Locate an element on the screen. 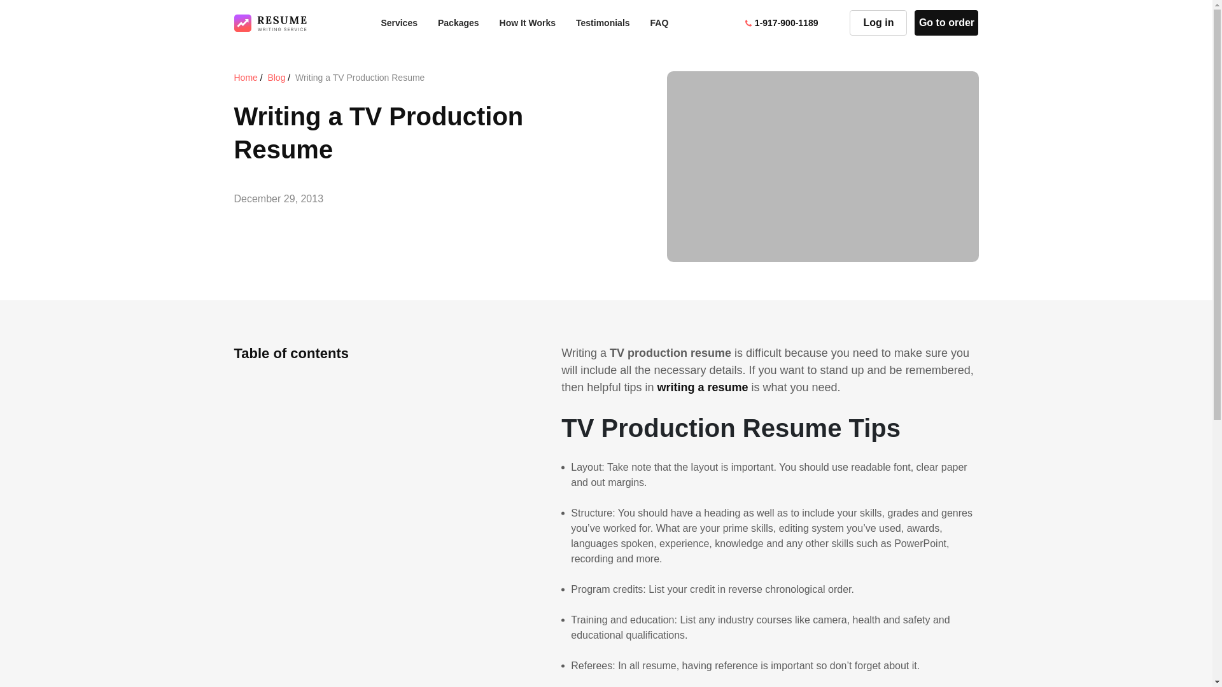 This screenshot has height=687, width=1222. writing a resume is located at coordinates (703, 387).